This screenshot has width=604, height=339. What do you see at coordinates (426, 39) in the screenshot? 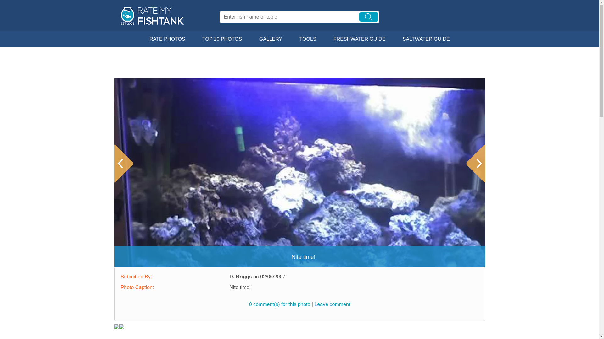
I see `SALTWATER GUIDE` at bounding box center [426, 39].